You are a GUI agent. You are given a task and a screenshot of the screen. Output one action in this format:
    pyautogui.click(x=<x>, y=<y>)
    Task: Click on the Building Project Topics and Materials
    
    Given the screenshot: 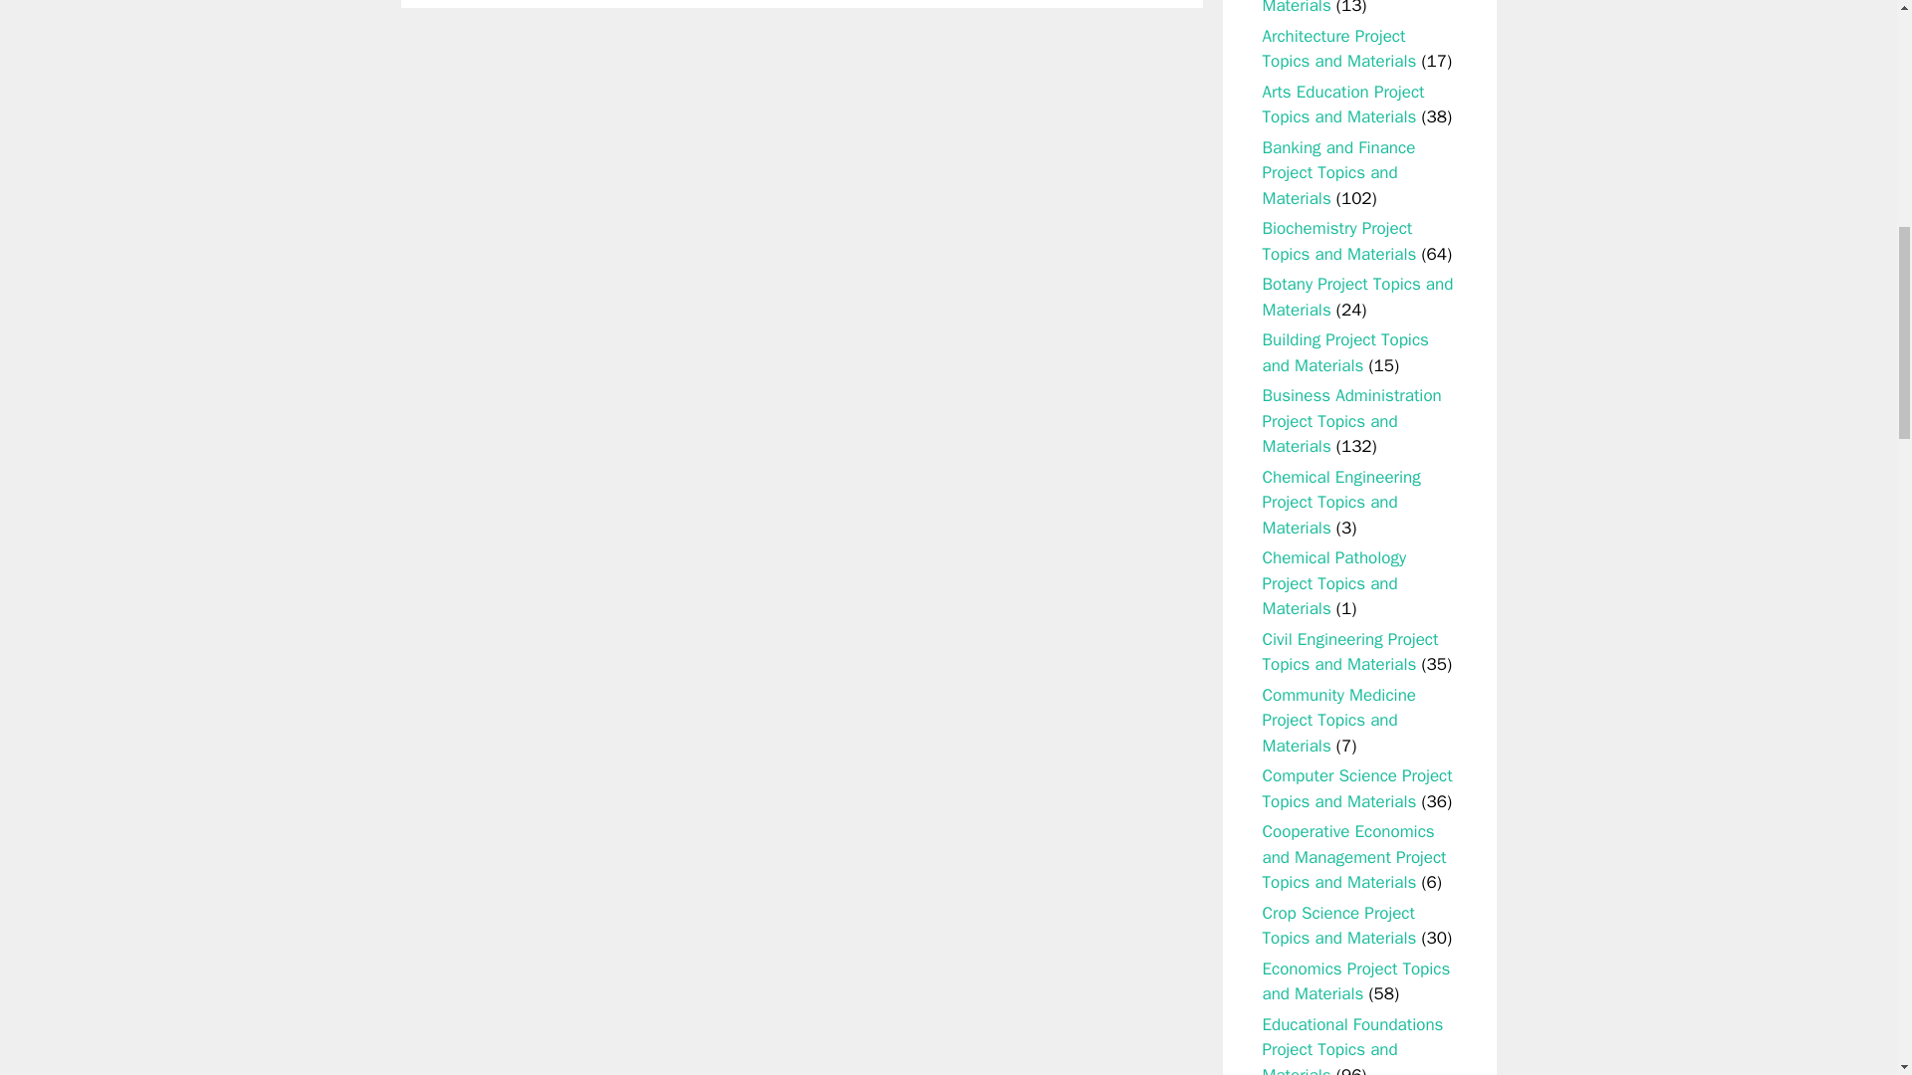 What is the action you would take?
    pyautogui.click(x=1344, y=352)
    